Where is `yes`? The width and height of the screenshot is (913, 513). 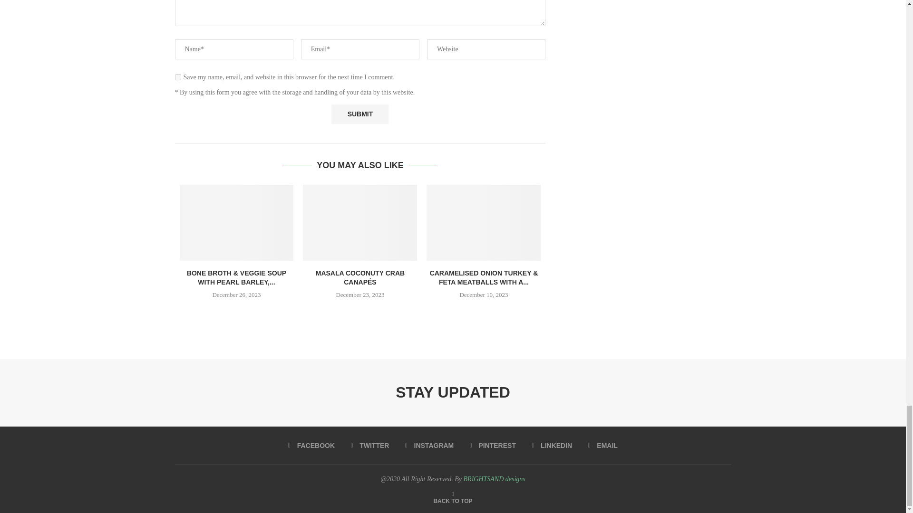
yes is located at coordinates (178, 77).